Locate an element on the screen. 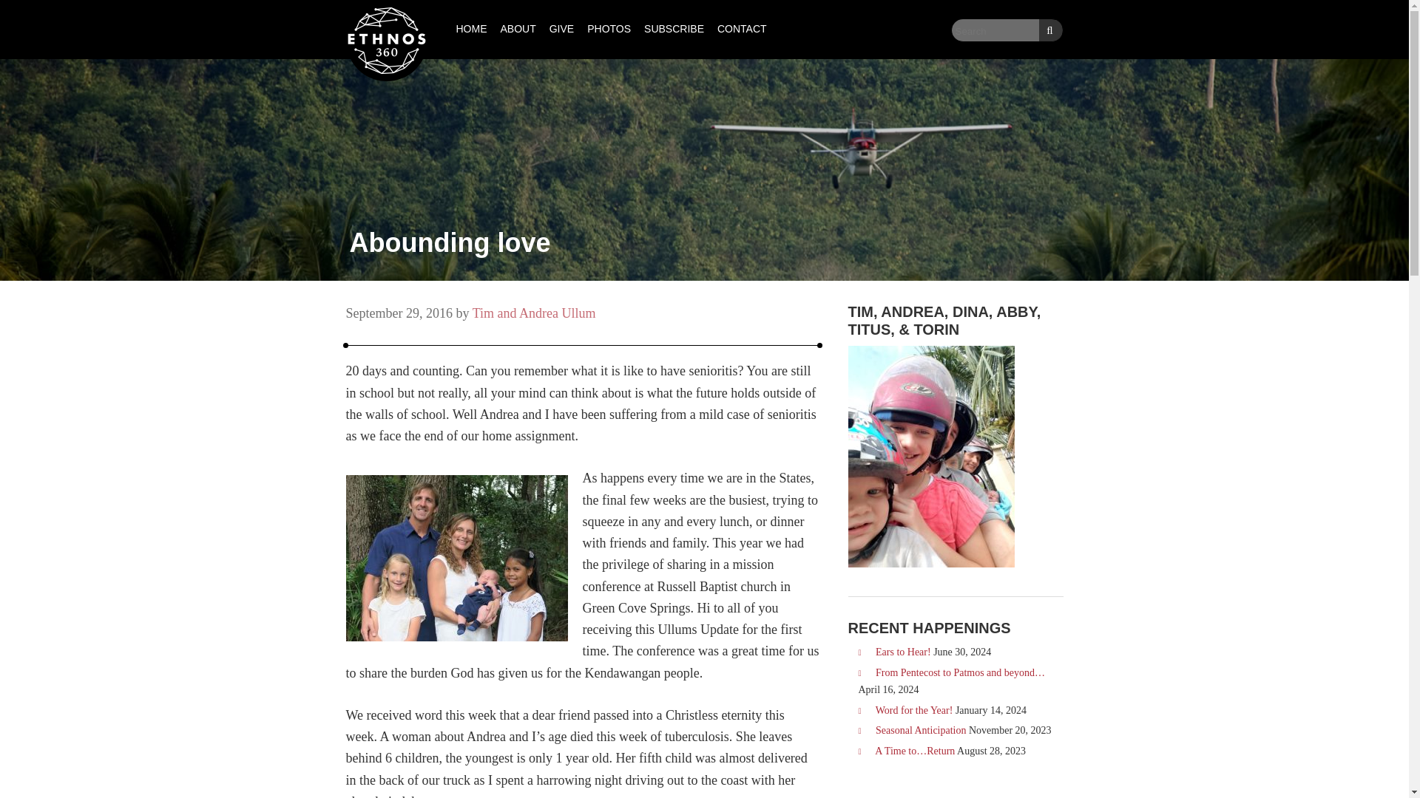 The image size is (1420, 798). CONTACT is located at coordinates (743, 30).